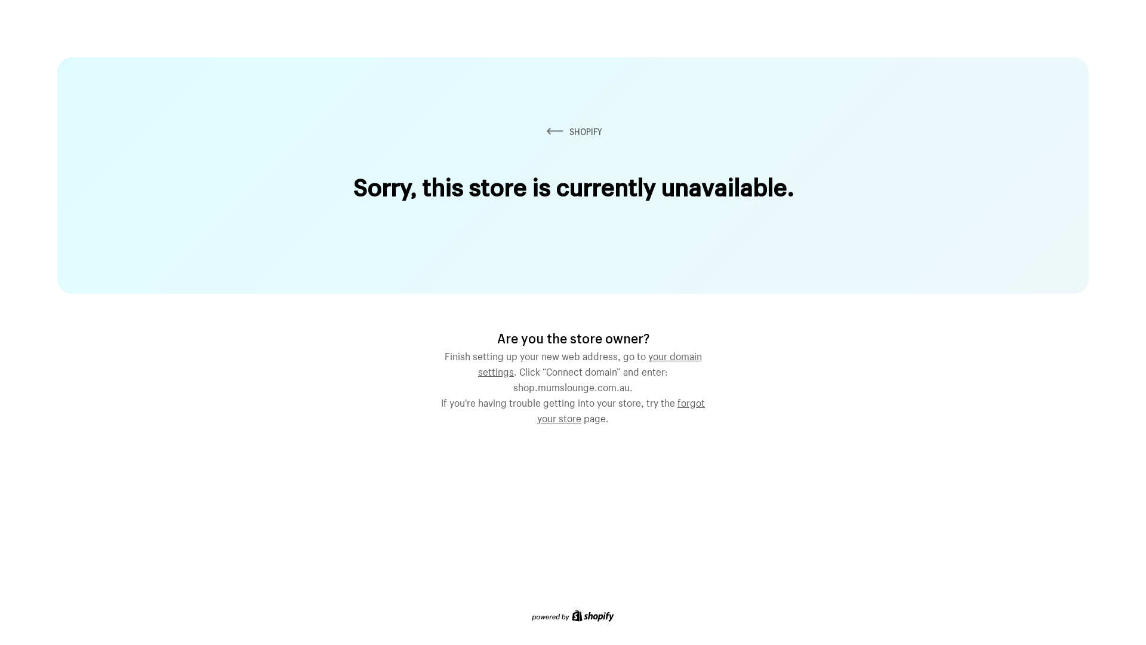 The image size is (1146, 645). I want to click on forgot your store, so click(621, 409).